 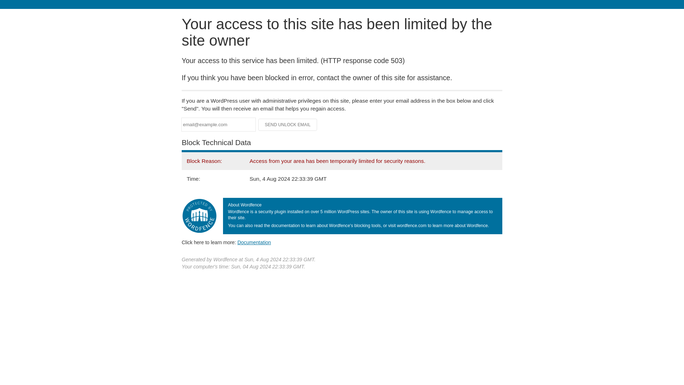 I want to click on Documentation, so click(x=254, y=242).